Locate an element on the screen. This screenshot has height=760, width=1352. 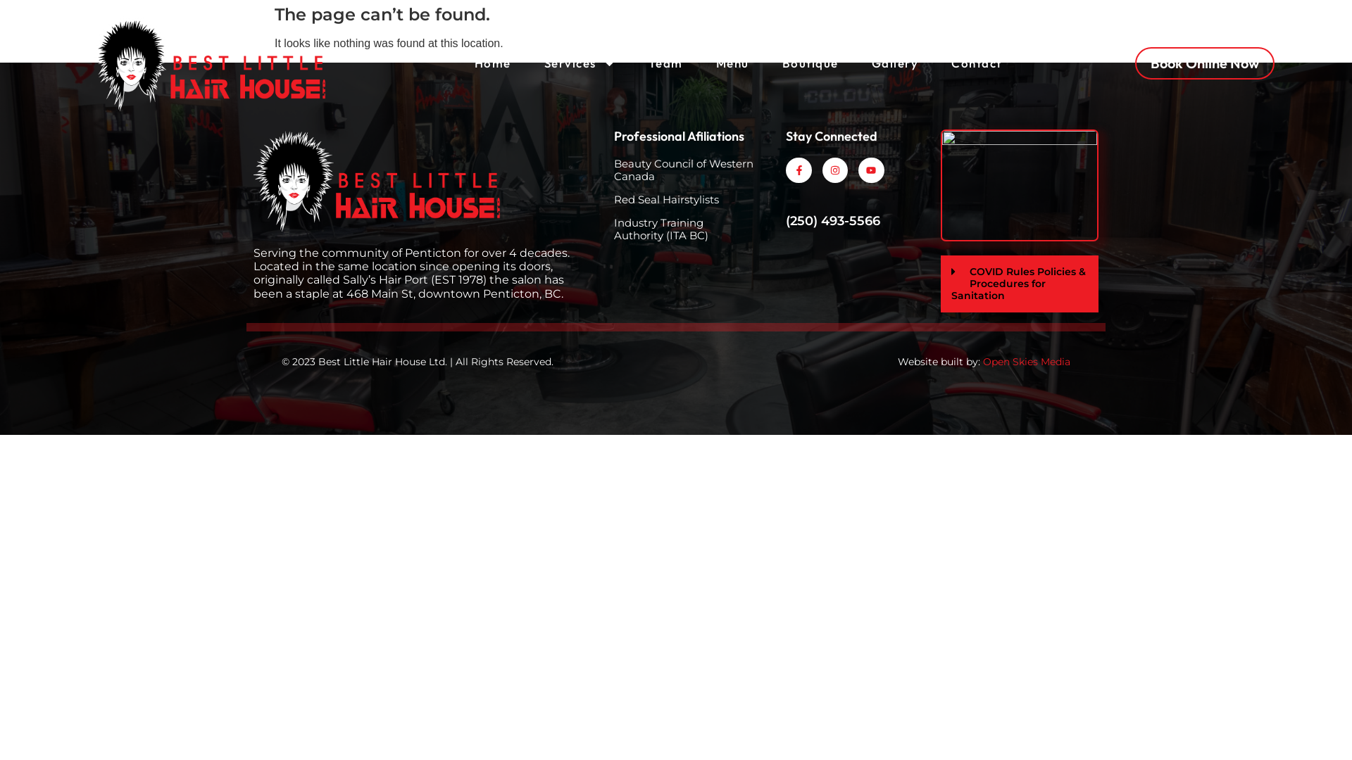
Book Online Now is located at coordinates (1205, 63).